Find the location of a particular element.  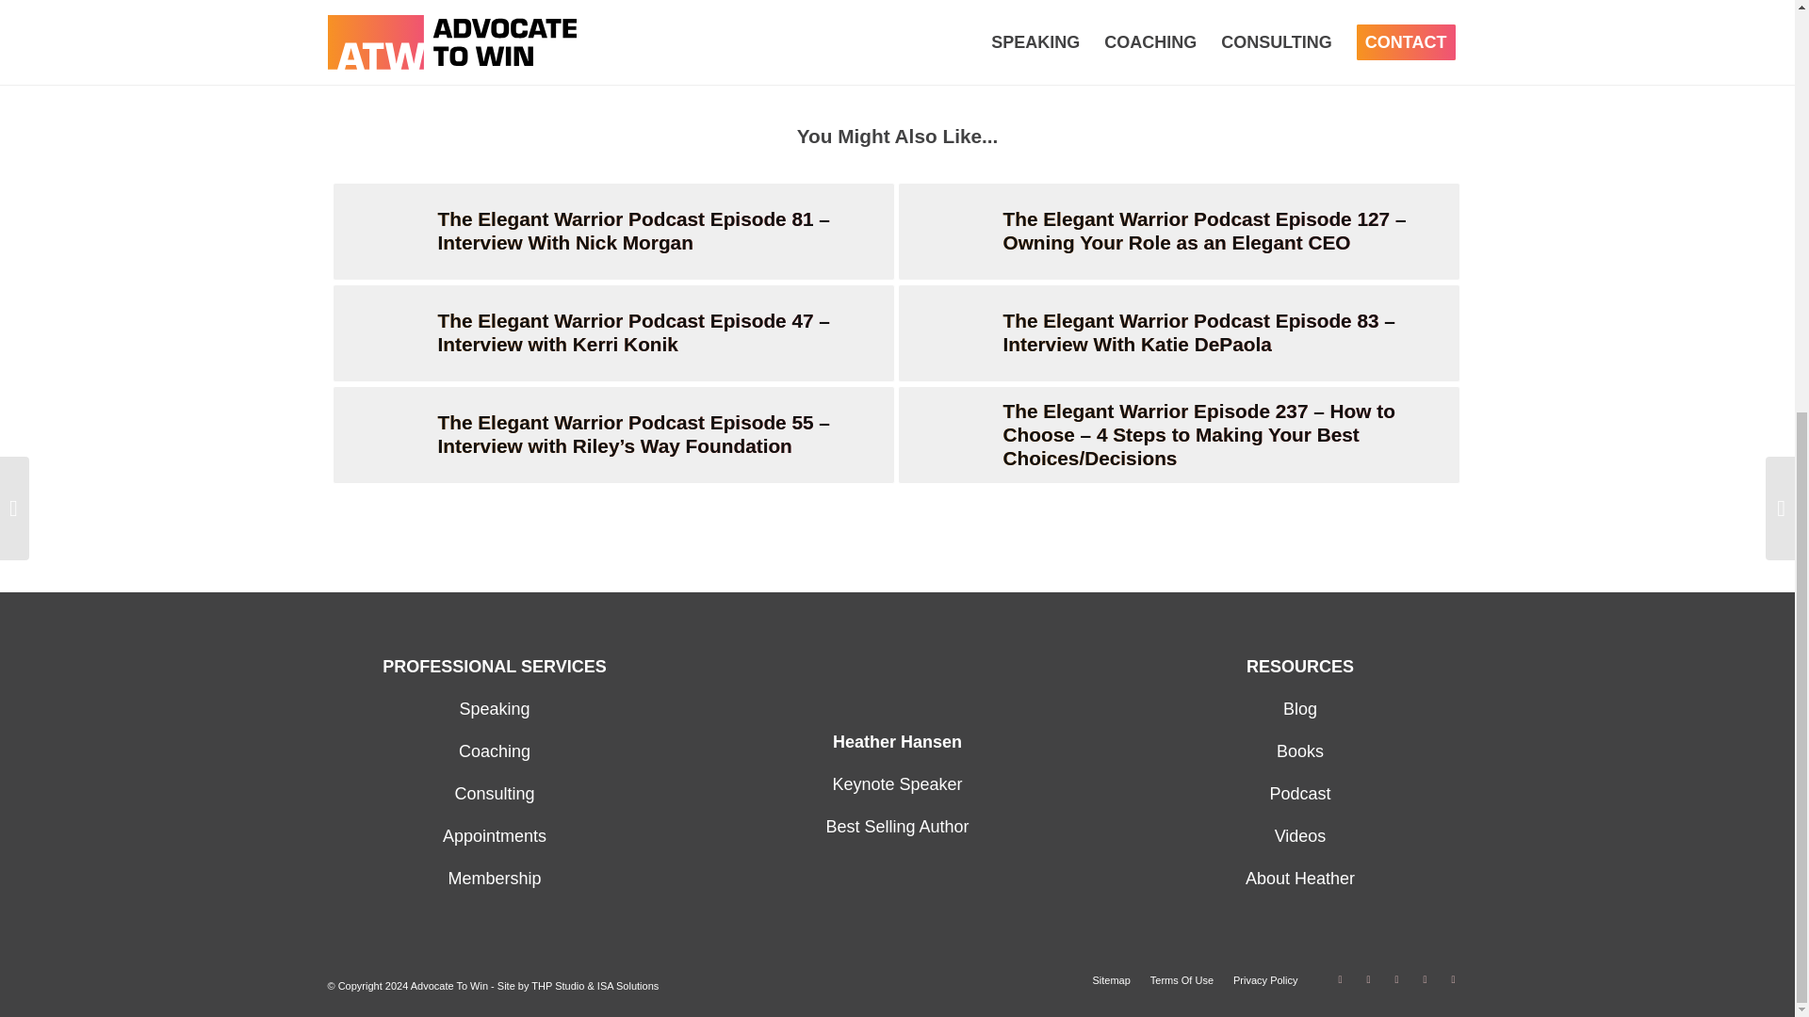

Blog is located at coordinates (1299, 708).